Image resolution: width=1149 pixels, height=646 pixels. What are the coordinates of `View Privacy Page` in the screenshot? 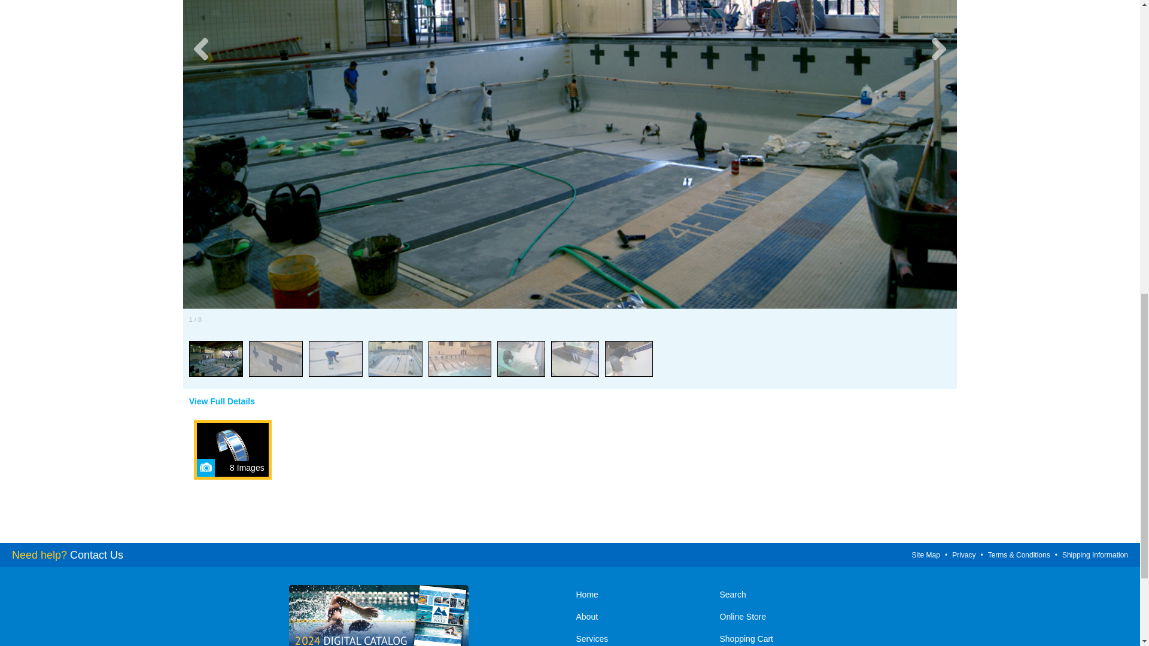 It's located at (963, 554).